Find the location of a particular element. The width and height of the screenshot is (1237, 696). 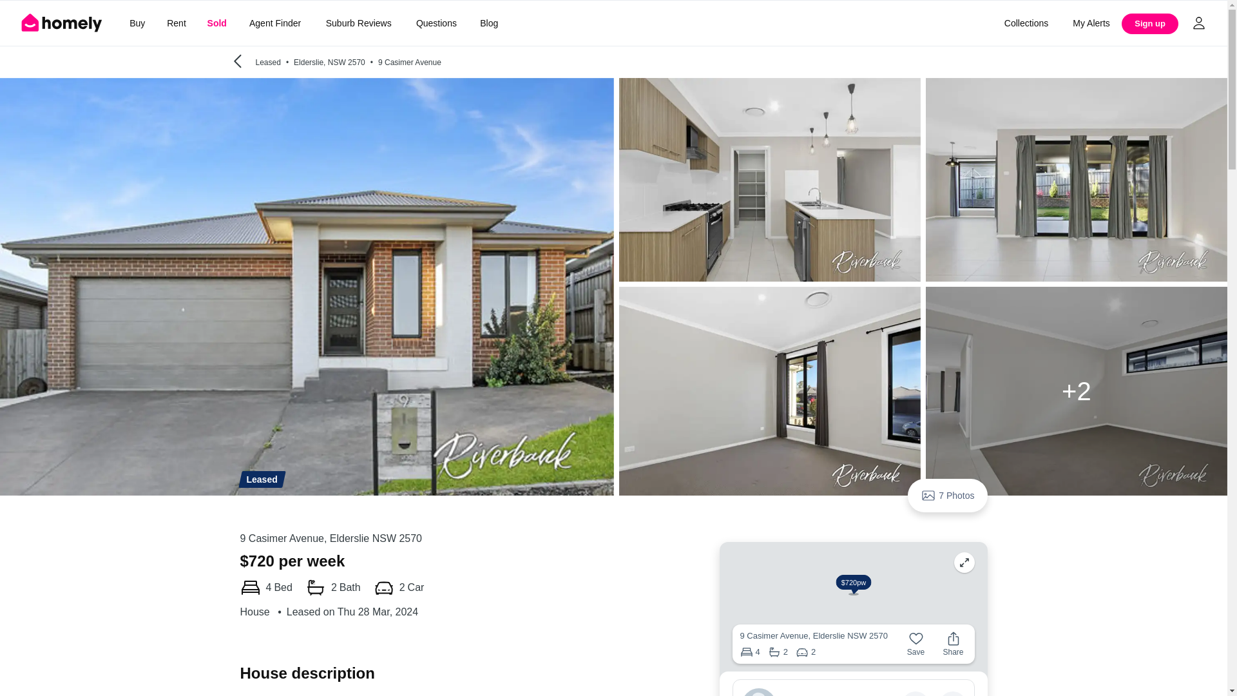

Questions is located at coordinates (436, 23).